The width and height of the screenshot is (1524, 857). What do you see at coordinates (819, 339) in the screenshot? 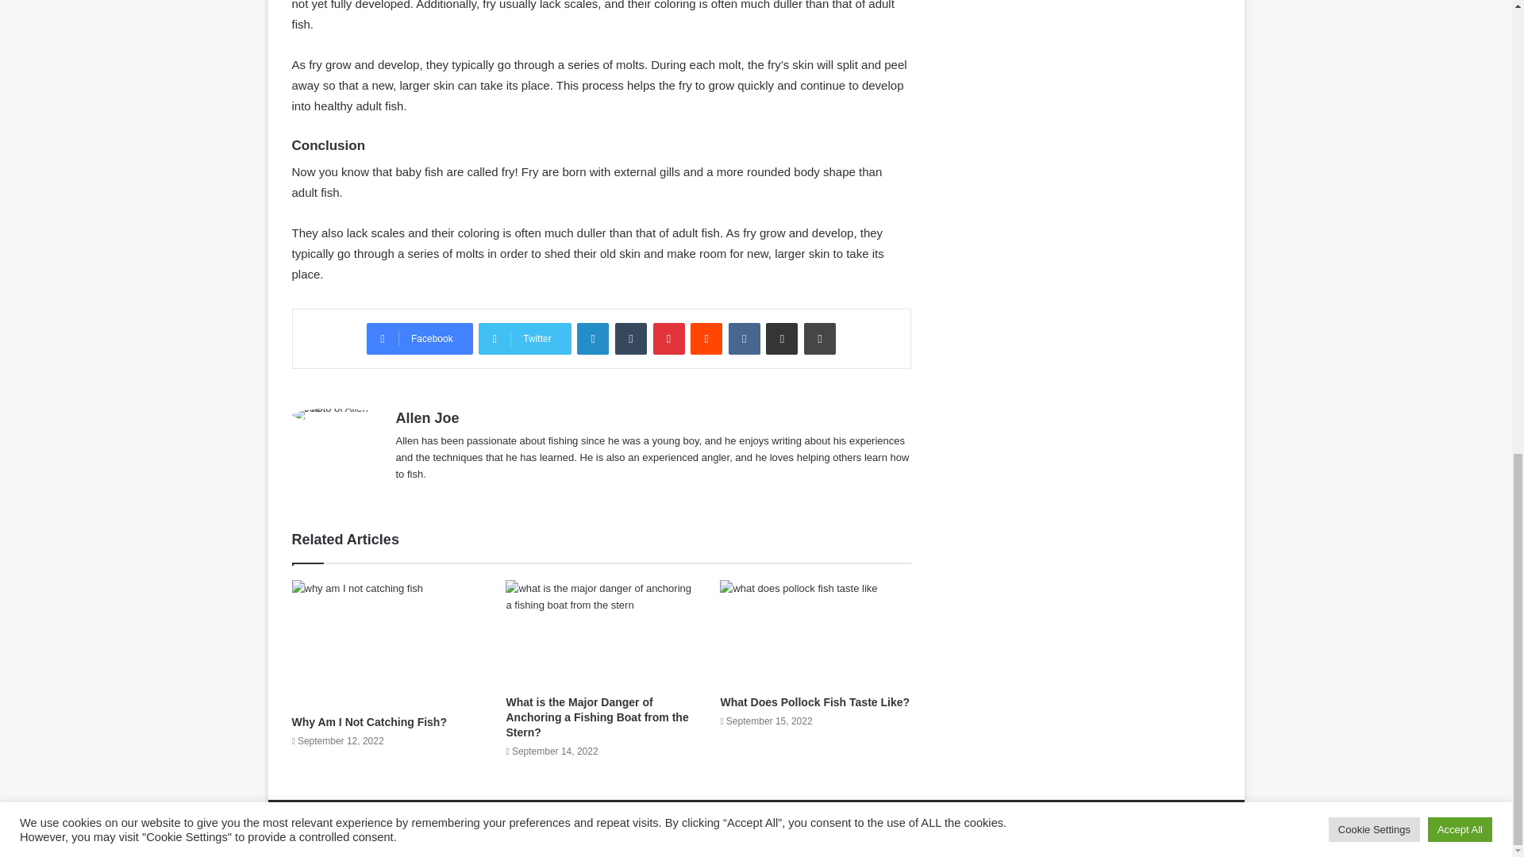
I see `Print` at bounding box center [819, 339].